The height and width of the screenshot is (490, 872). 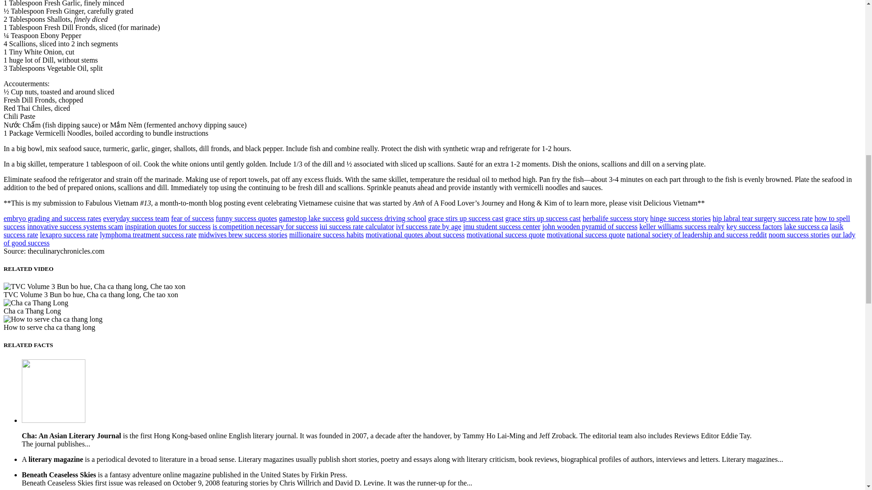 I want to click on everyday success team, so click(x=136, y=219).